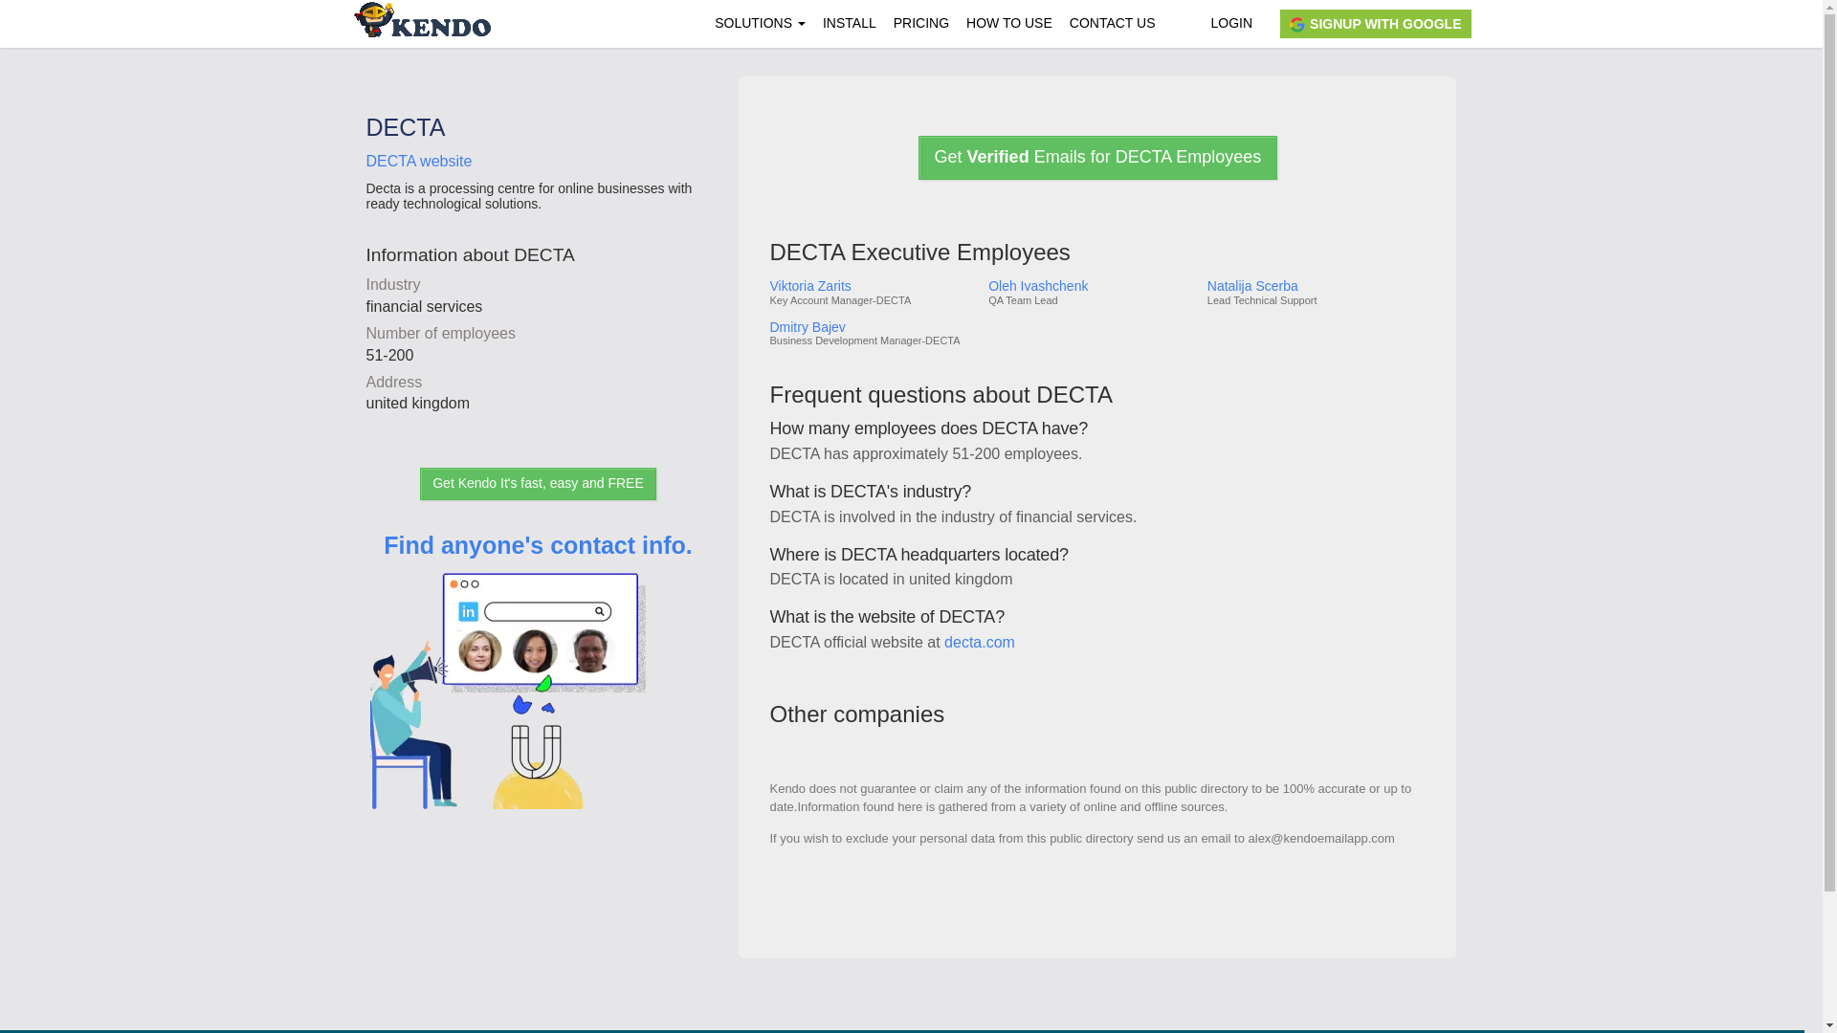 Image resolution: width=1837 pixels, height=1033 pixels. Describe the element at coordinates (1230, 23) in the screenshot. I see `LOGIN` at that location.